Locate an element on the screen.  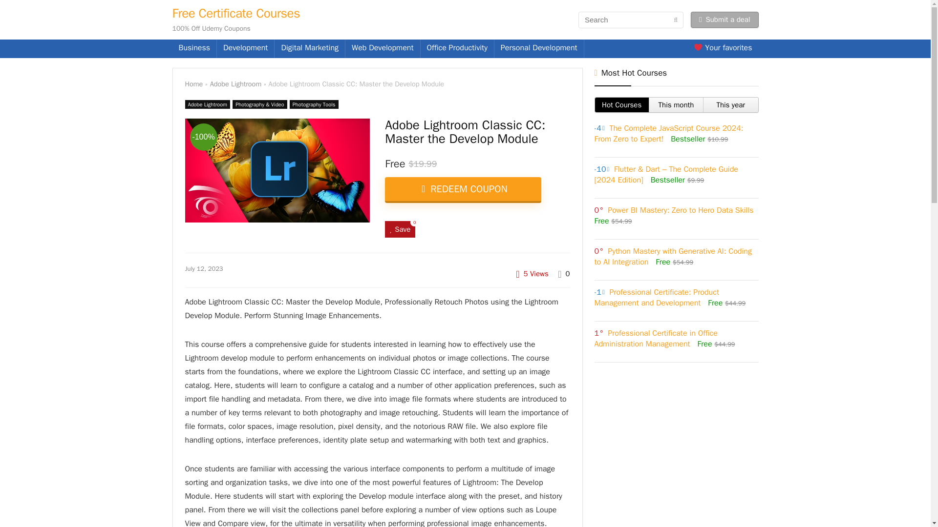
Photography Tools is located at coordinates (314, 104).